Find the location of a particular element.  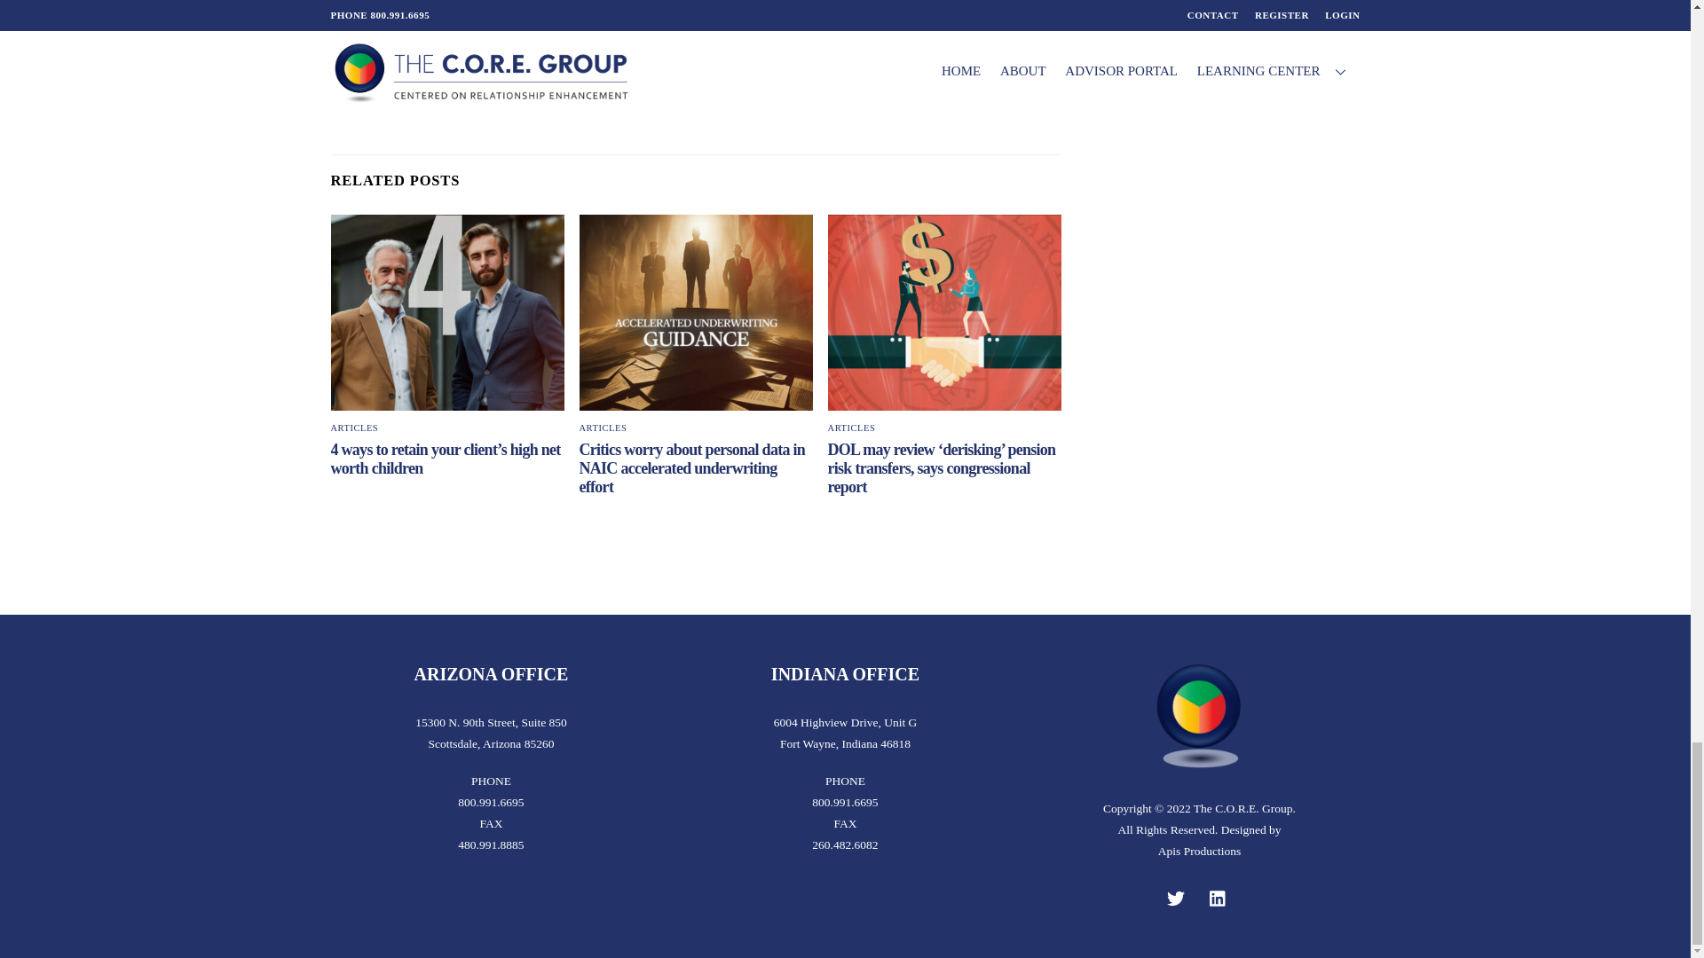

Apis Productions is located at coordinates (1199, 850).